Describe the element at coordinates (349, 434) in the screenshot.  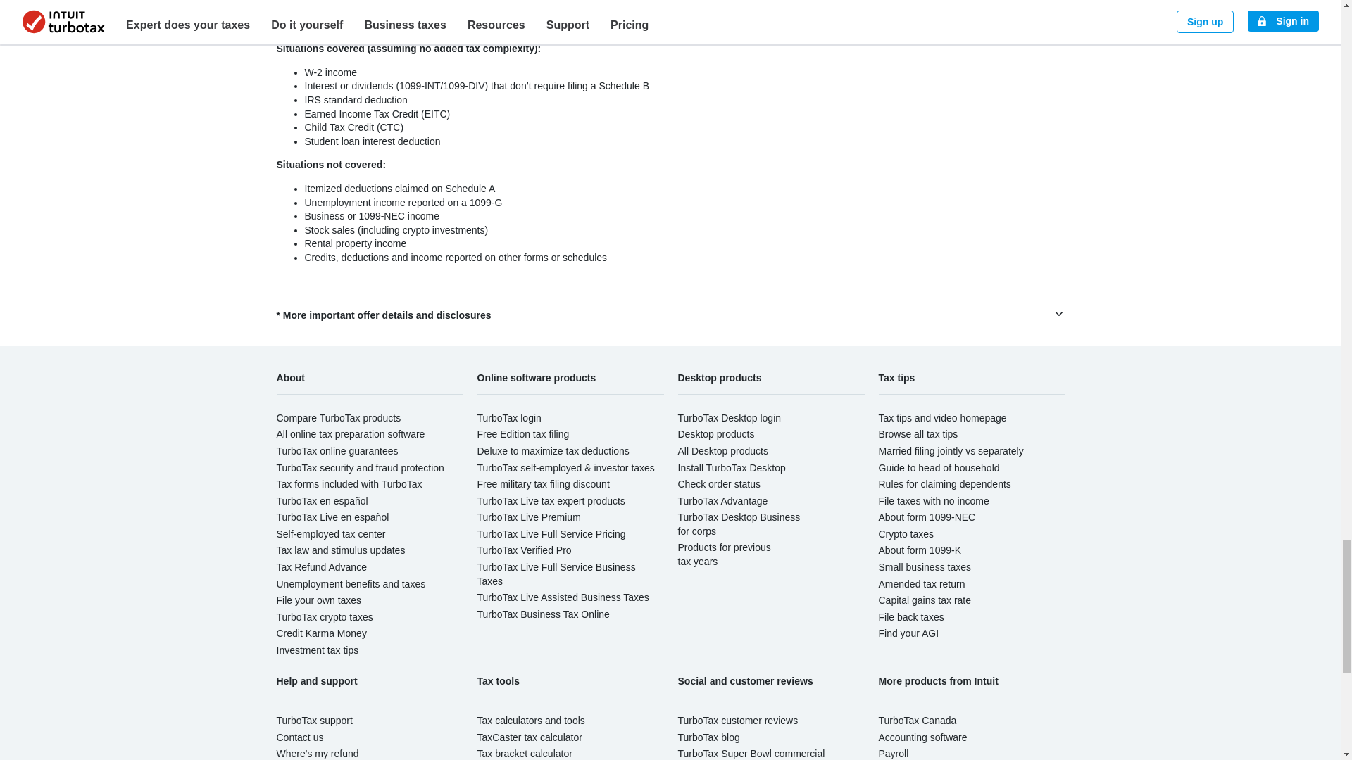
I see `All online tax preparation software` at that location.